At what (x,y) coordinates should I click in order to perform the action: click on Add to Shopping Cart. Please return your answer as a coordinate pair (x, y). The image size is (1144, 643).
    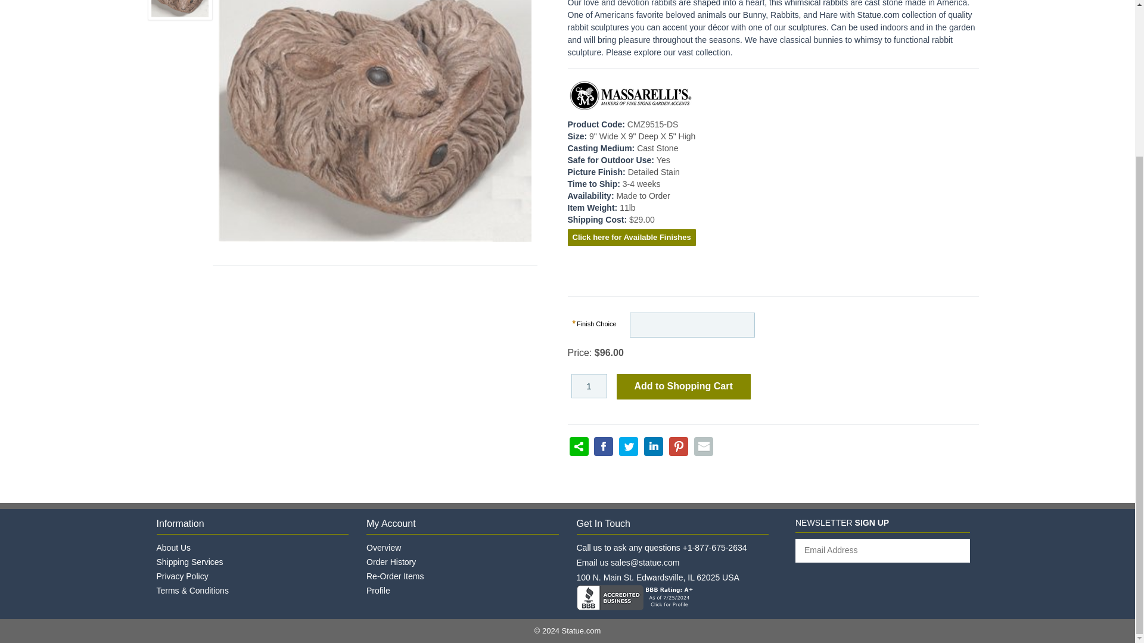
    Looking at the image, I should click on (683, 386).